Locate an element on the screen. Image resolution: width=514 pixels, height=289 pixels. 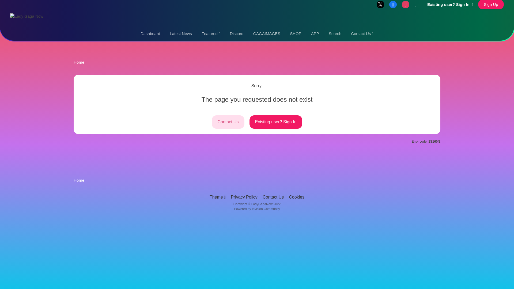
Sign Up is located at coordinates (491, 5).